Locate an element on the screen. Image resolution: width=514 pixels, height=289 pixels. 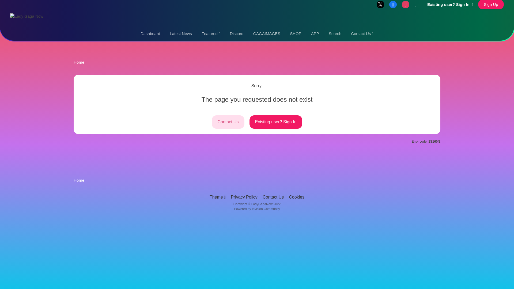
Sign Up is located at coordinates (491, 5).